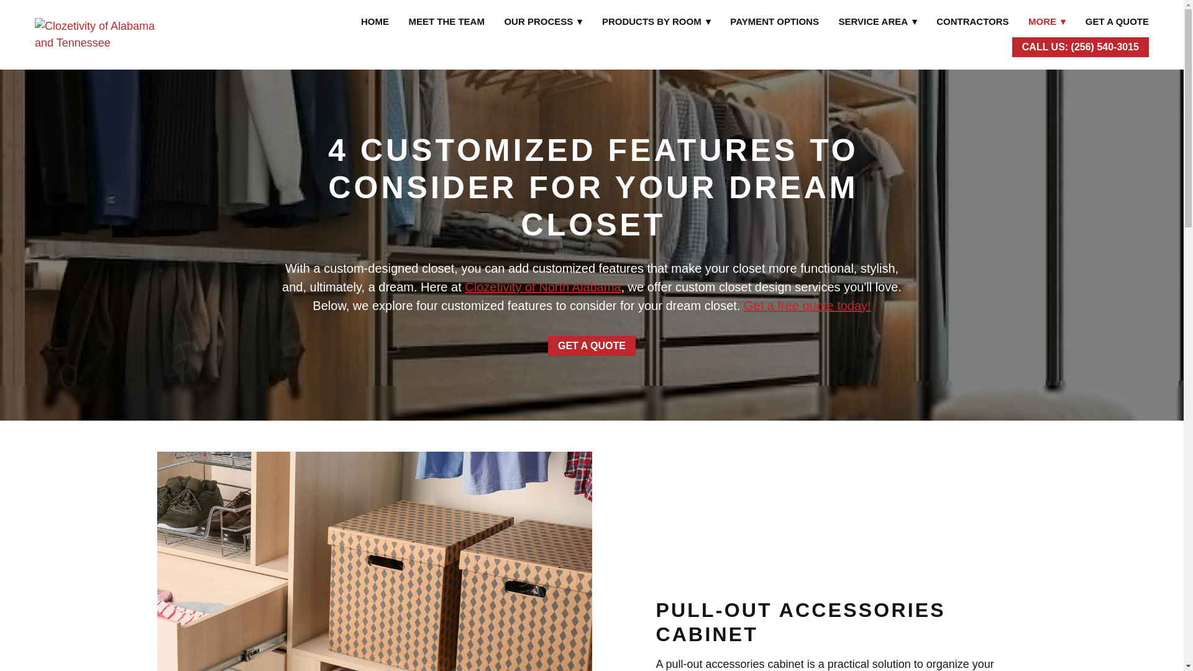 This screenshot has width=1193, height=671. I want to click on GET A QUOTE, so click(1117, 21).